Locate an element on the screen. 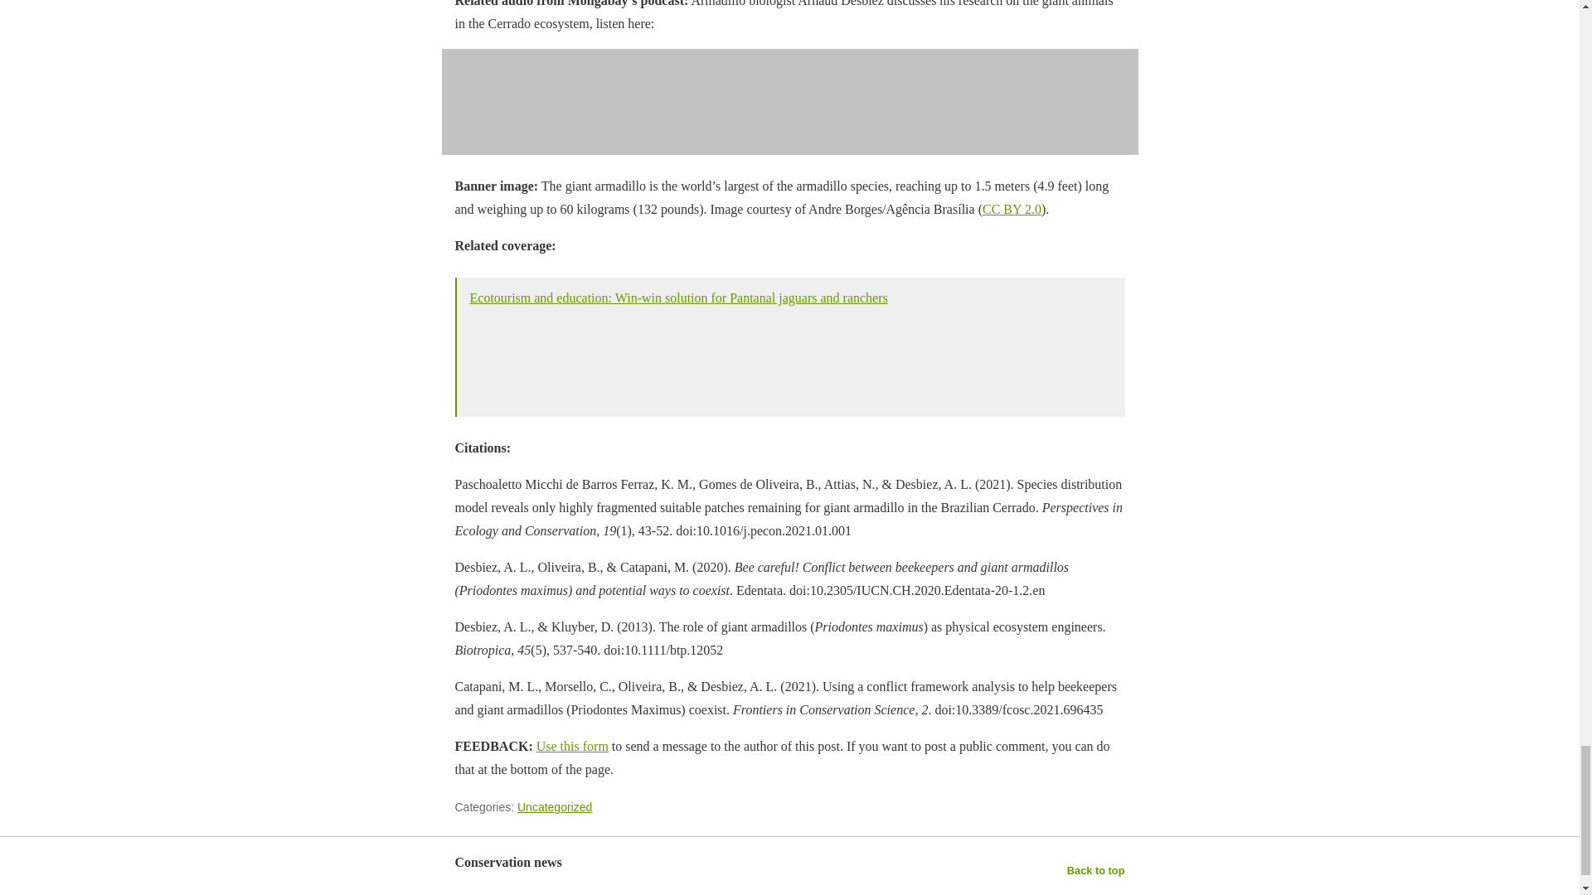 The height and width of the screenshot is (895, 1592). Use this form is located at coordinates (572, 746).